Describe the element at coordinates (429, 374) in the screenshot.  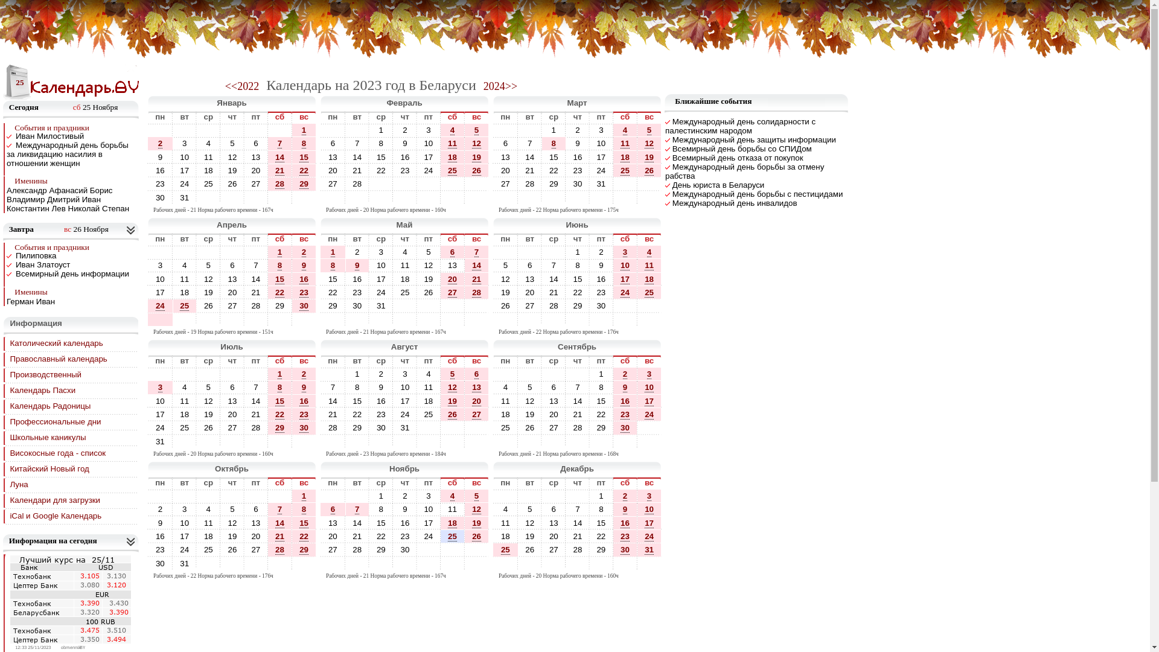
I see `4` at that location.